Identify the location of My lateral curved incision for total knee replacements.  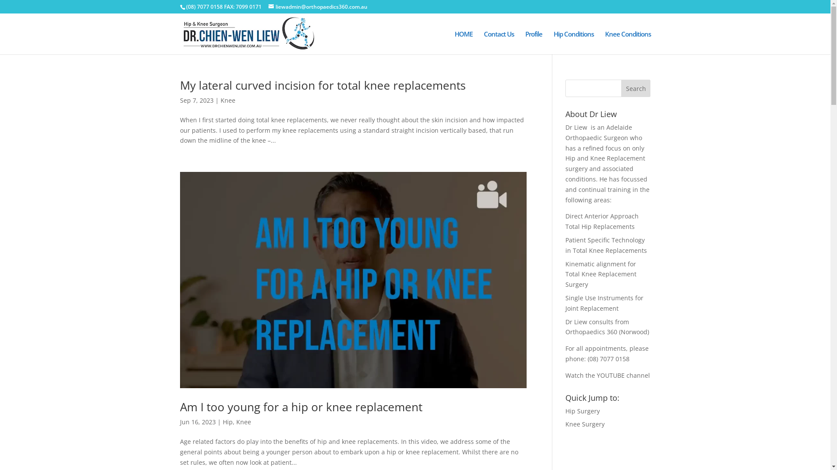
(323, 85).